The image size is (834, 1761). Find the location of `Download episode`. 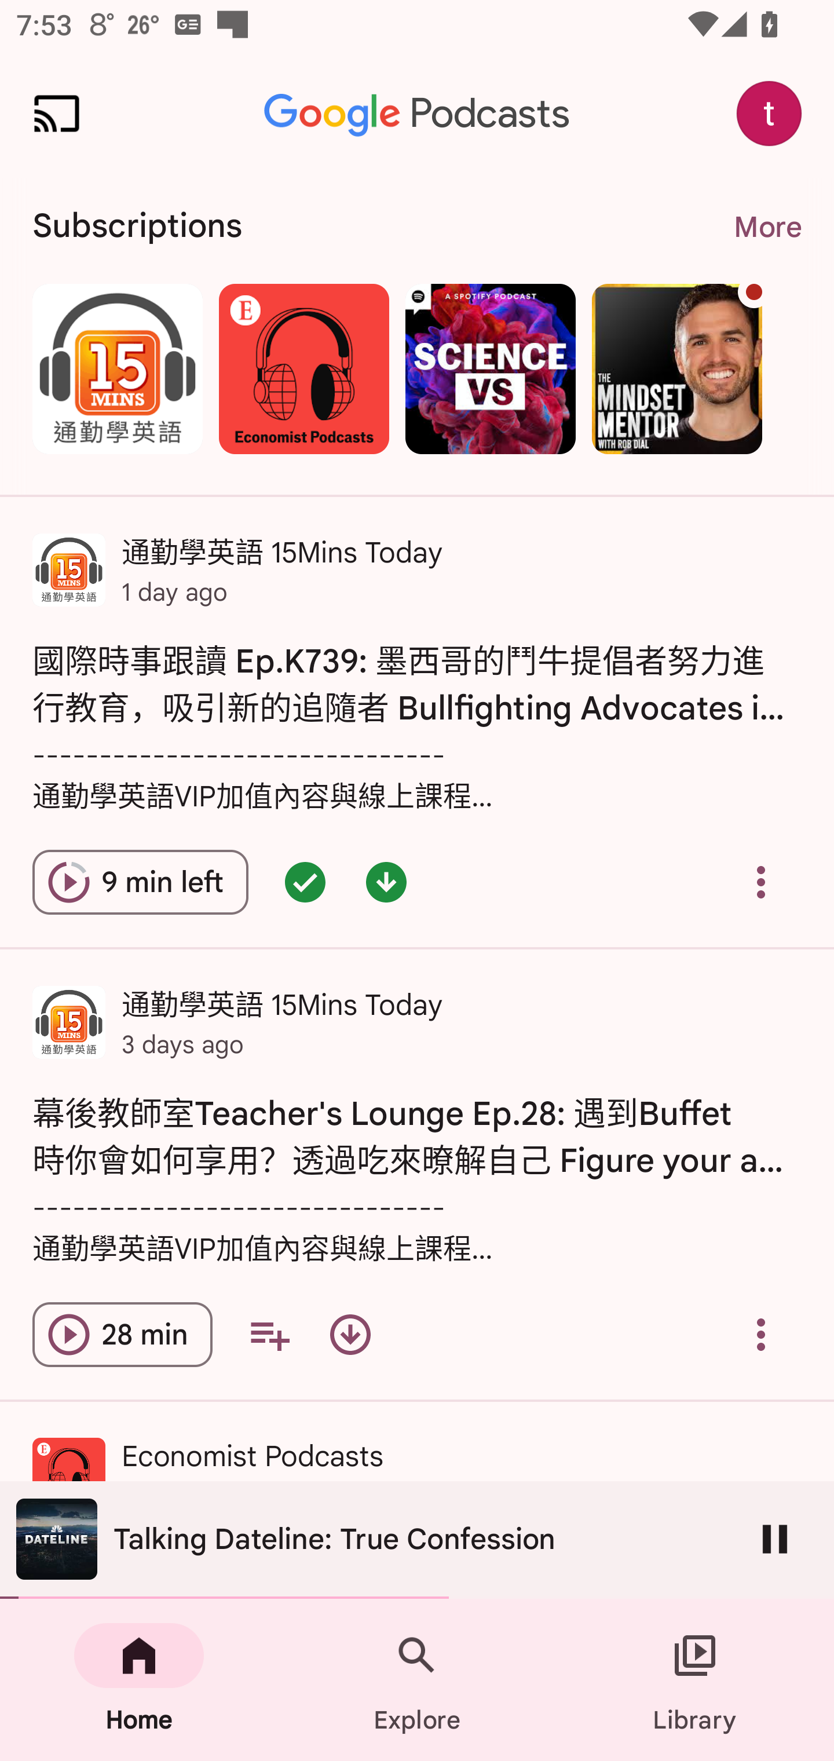

Download episode is located at coordinates (350, 1335).